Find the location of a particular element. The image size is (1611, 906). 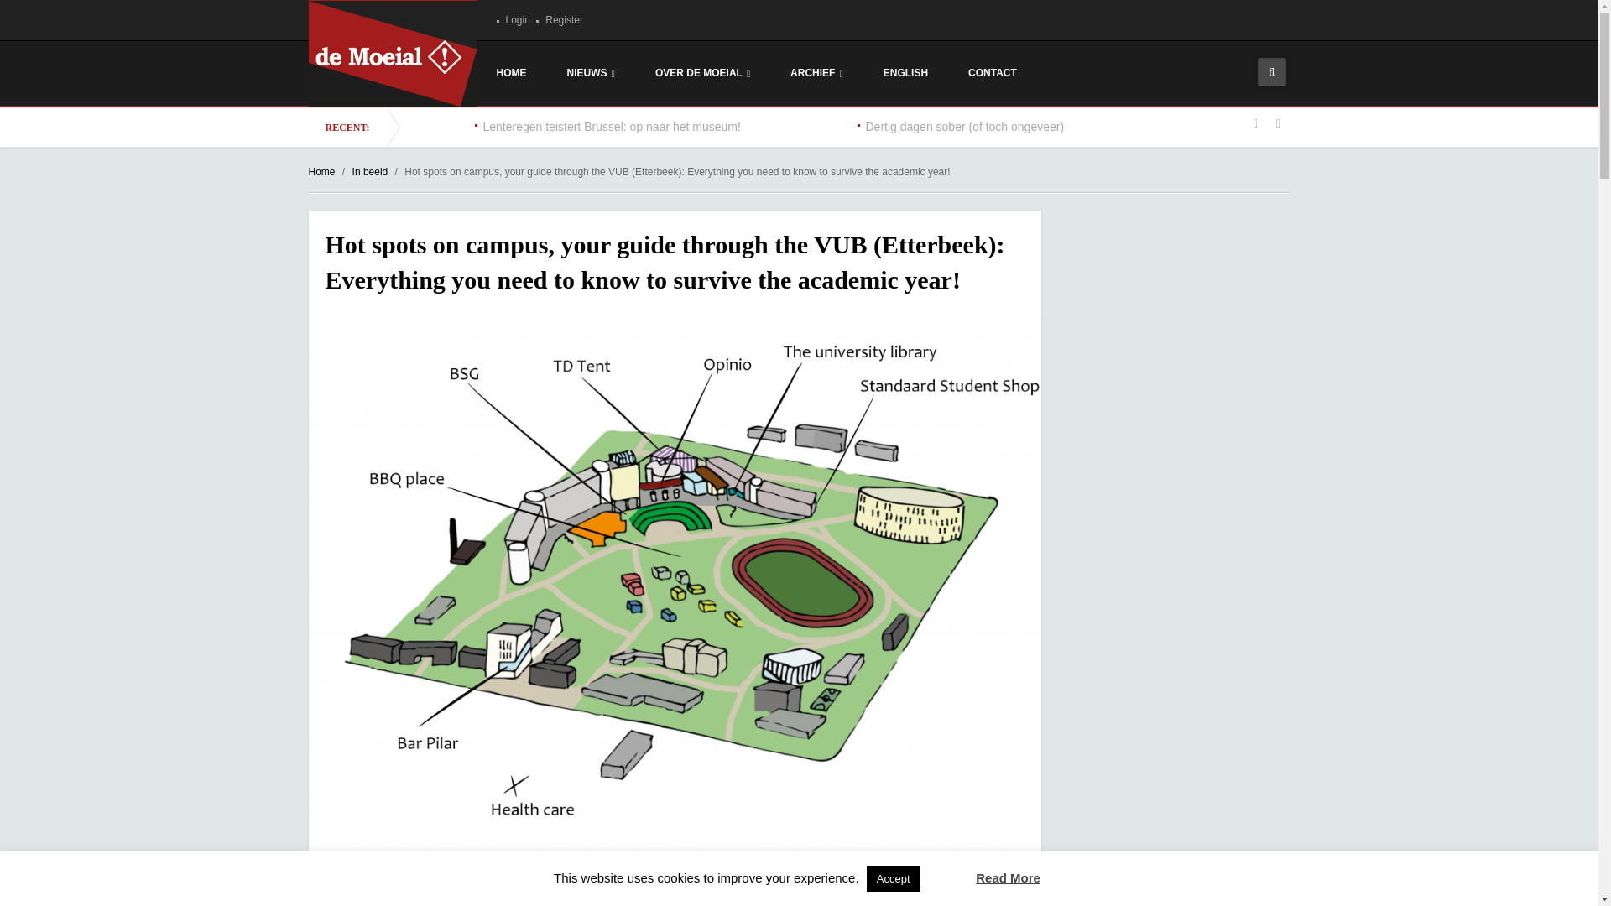

OVER DE MOEIAL is located at coordinates (564, 20).